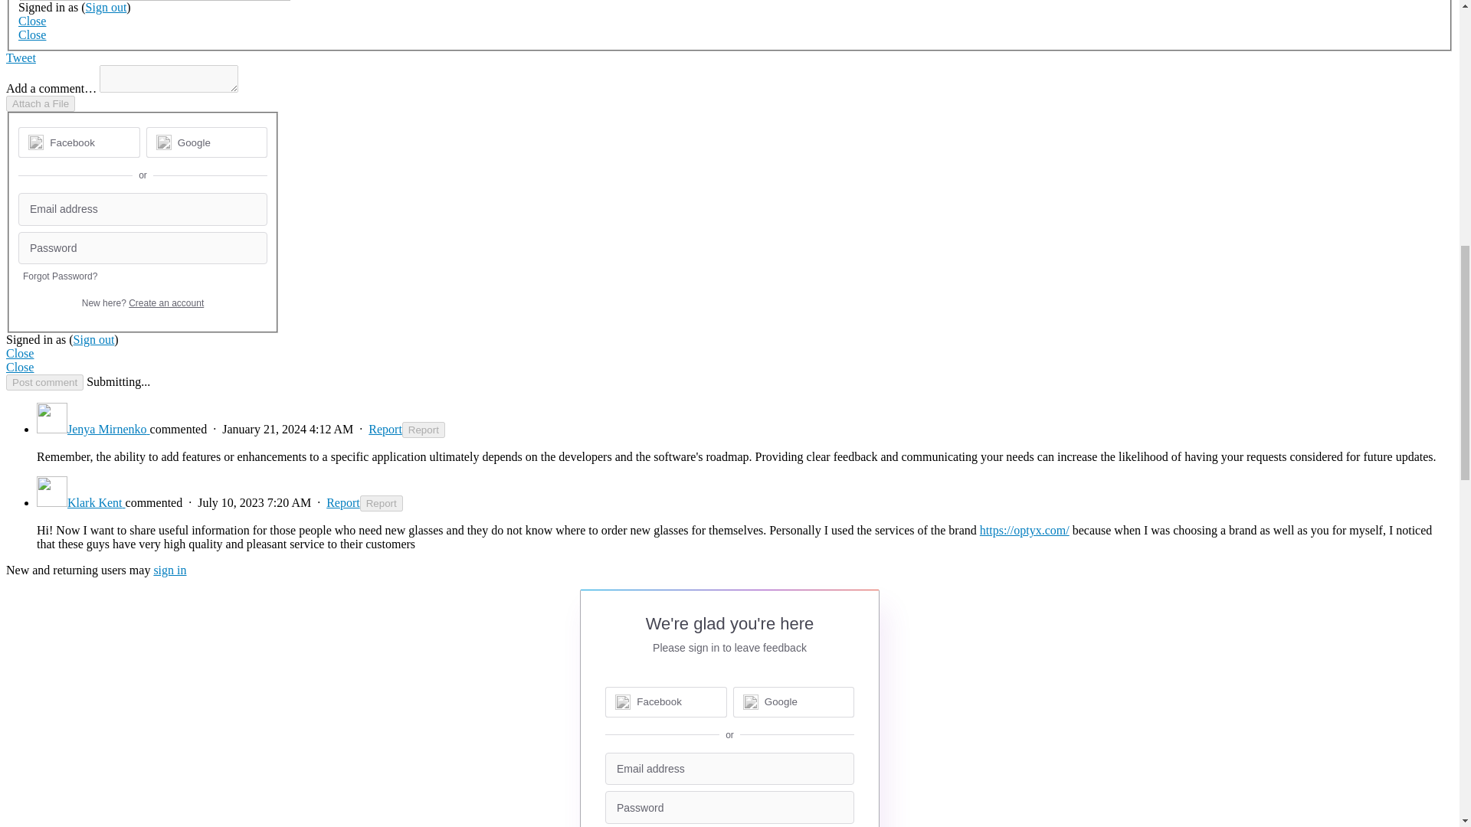 This screenshot has height=827, width=1471. Describe the element at coordinates (143, 302) in the screenshot. I see `New here? Create an account` at that location.